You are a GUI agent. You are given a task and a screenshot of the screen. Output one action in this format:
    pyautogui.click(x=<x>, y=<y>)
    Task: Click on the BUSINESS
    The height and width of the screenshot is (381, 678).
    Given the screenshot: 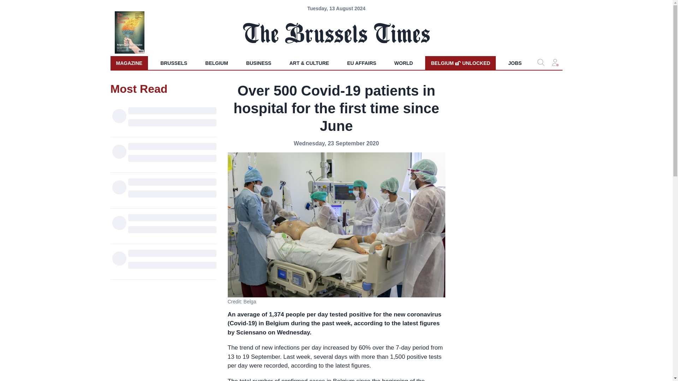 What is the action you would take?
    pyautogui.click(x=259, y=63)
    